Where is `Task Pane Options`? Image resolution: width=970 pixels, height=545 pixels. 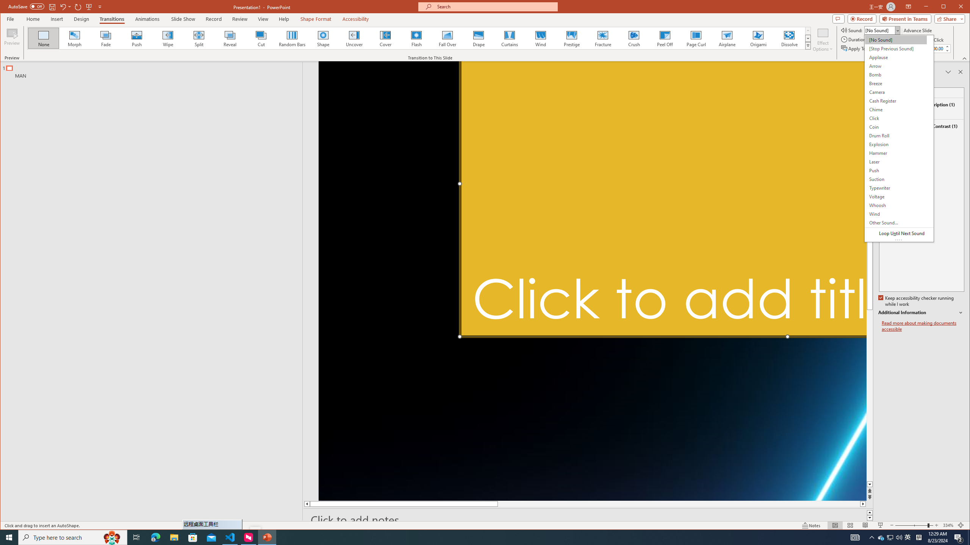
Task Pane Options is located at coordinates (948, 72).